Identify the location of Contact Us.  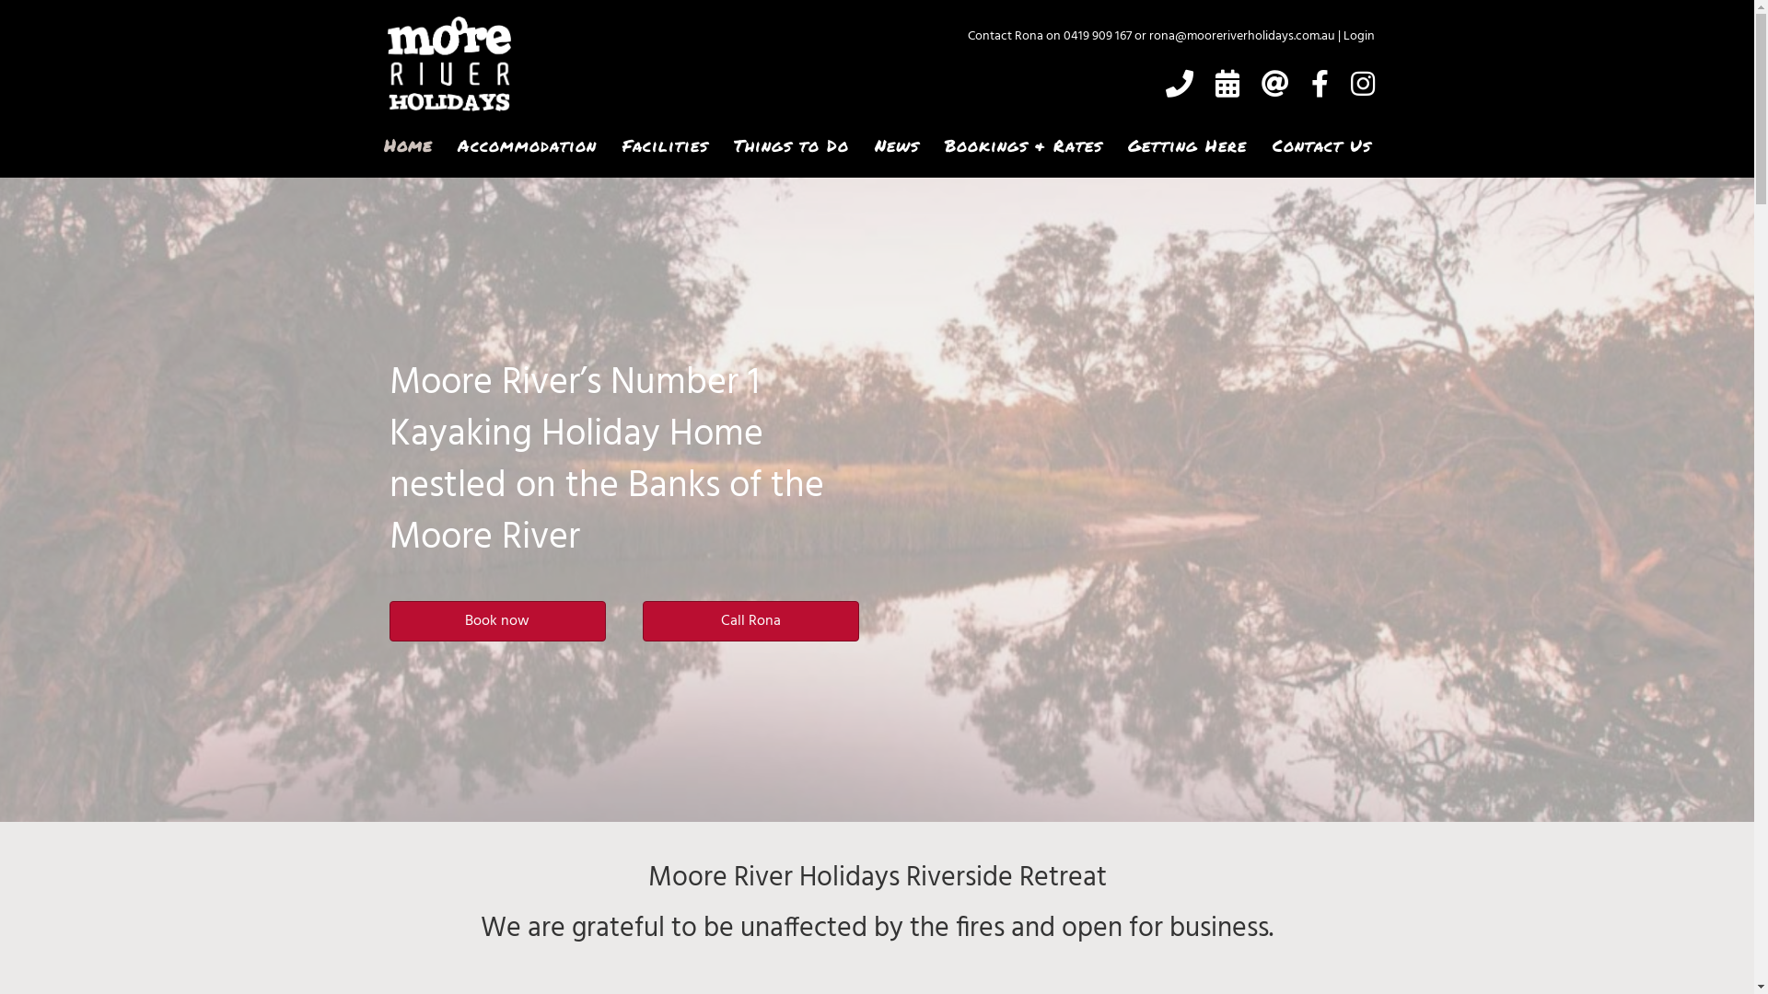
(1321, 145).